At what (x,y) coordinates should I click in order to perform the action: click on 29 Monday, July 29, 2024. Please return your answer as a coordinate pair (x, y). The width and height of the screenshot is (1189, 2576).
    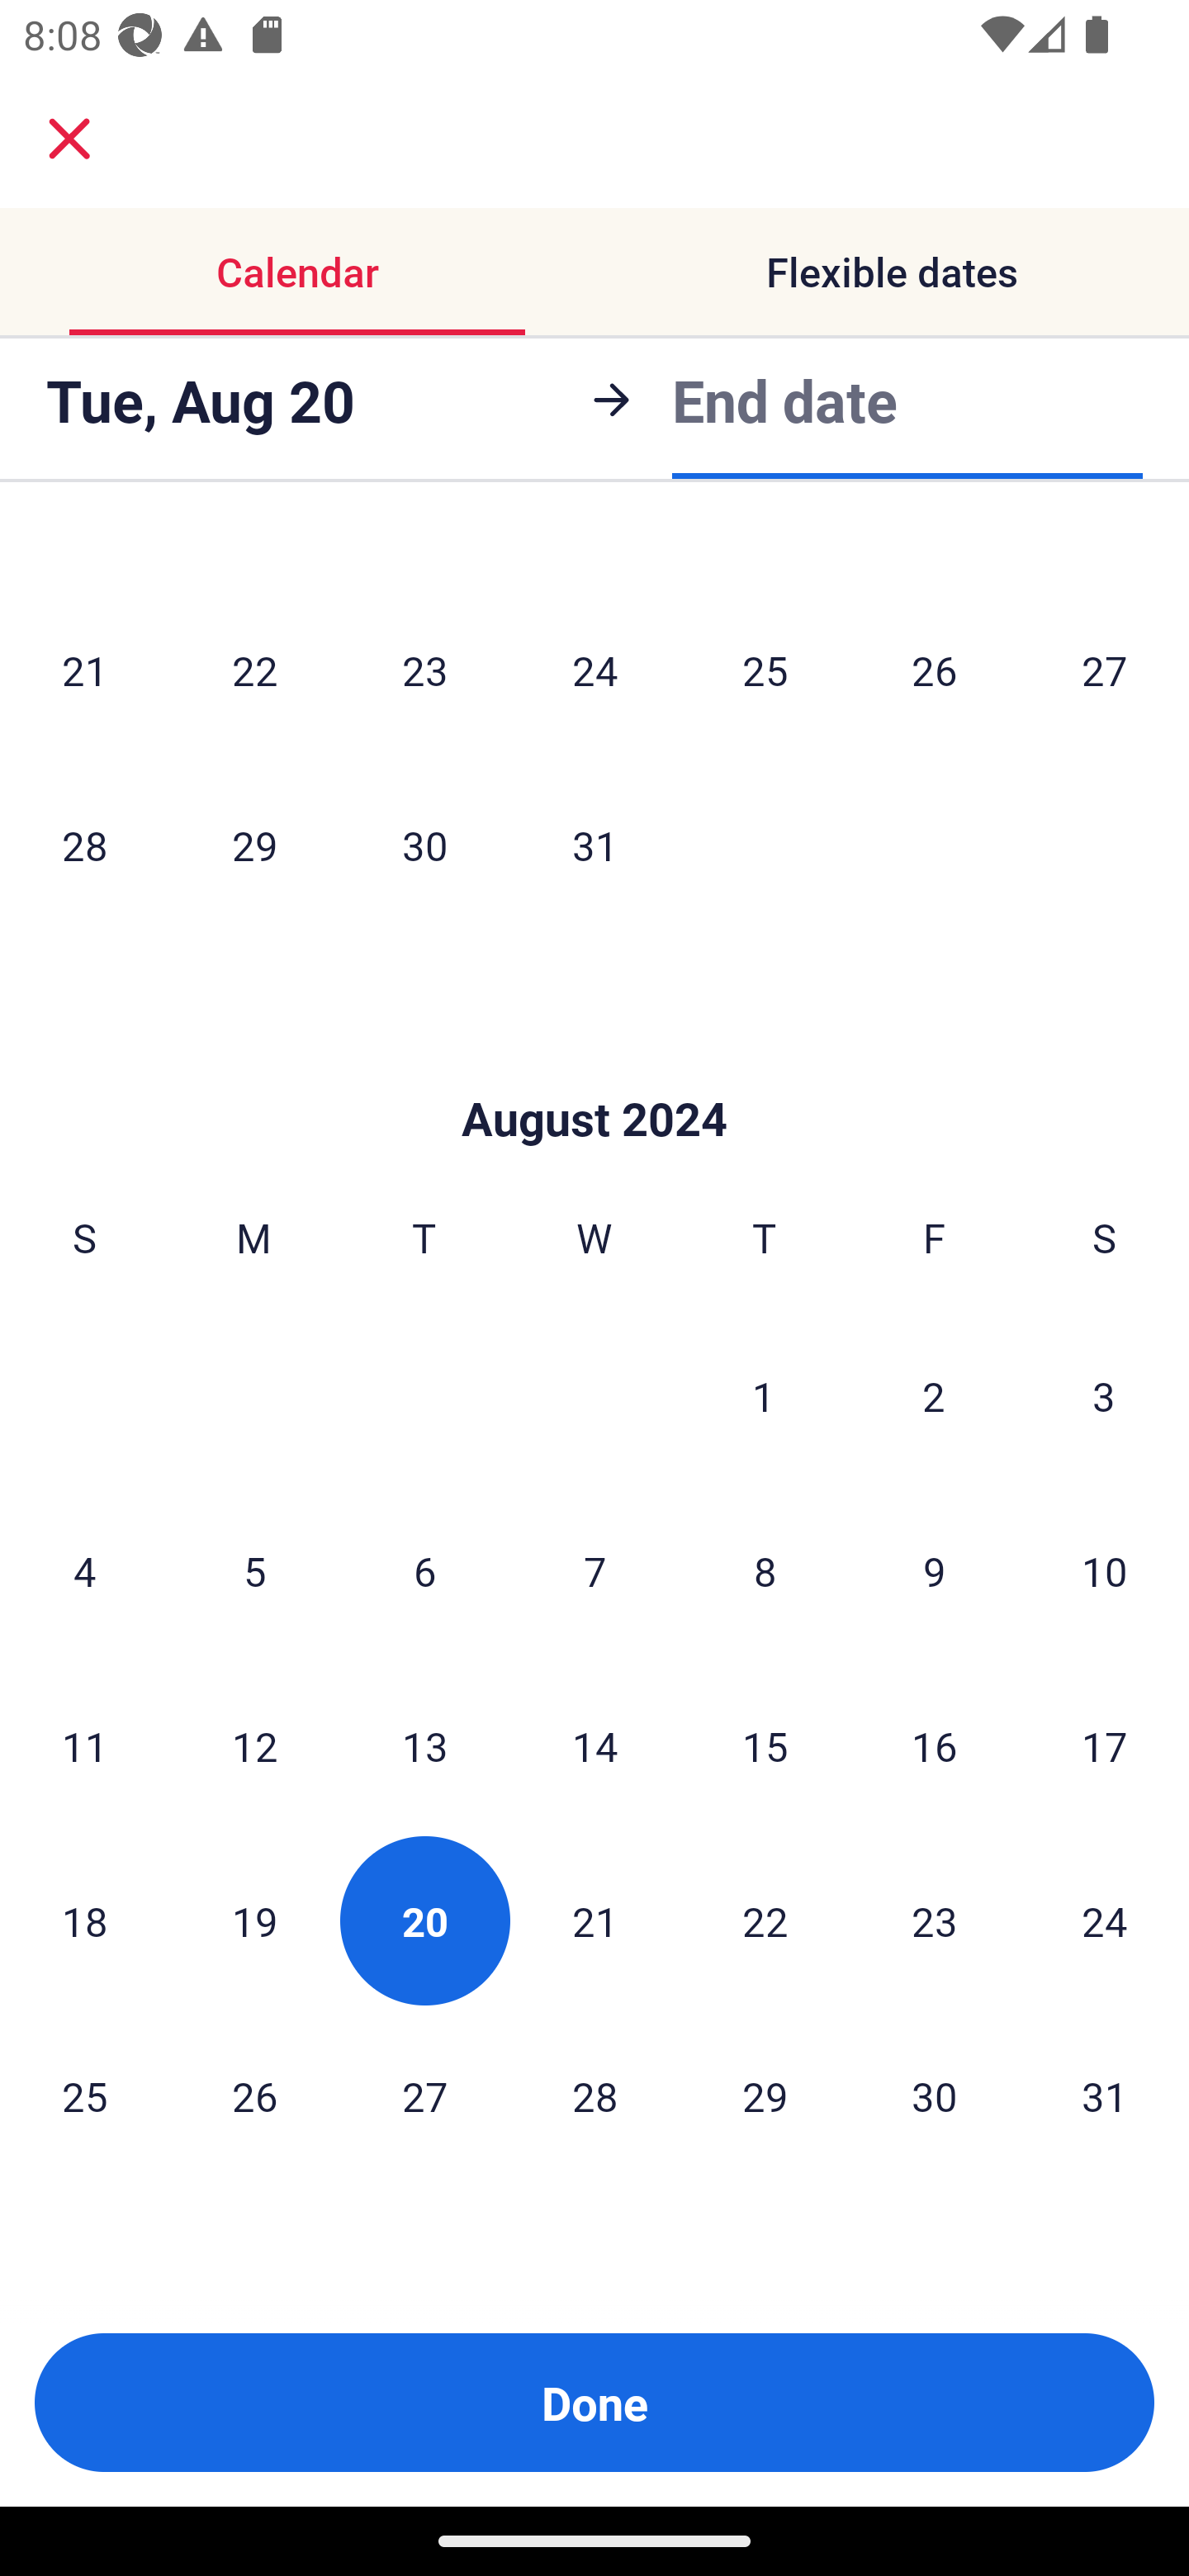
    Looking at the image, I should click on (254, 845).